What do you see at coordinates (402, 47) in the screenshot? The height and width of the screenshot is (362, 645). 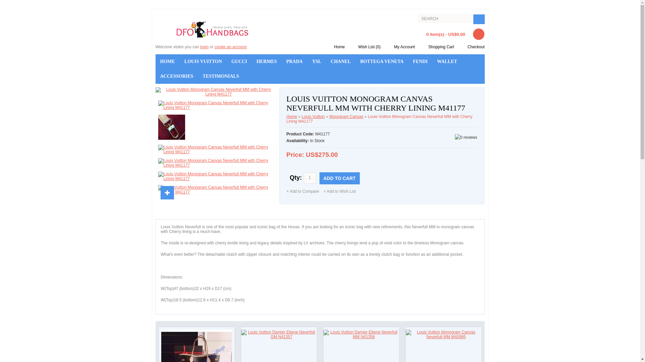 I see `My Account` at bounding box center [402, 47].